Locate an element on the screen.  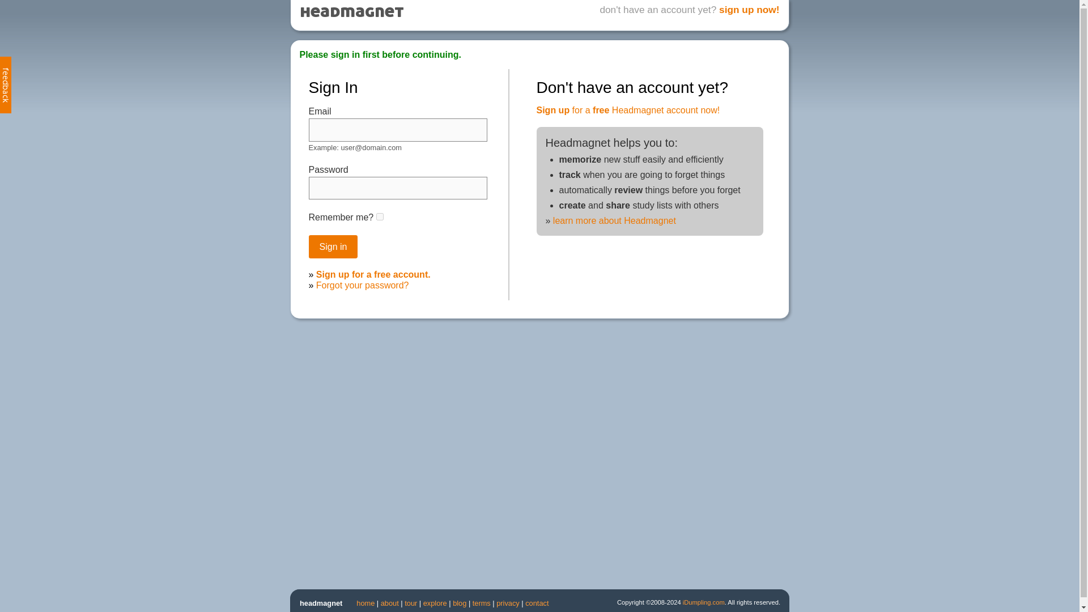
explore is located at coordinates (435, 603).